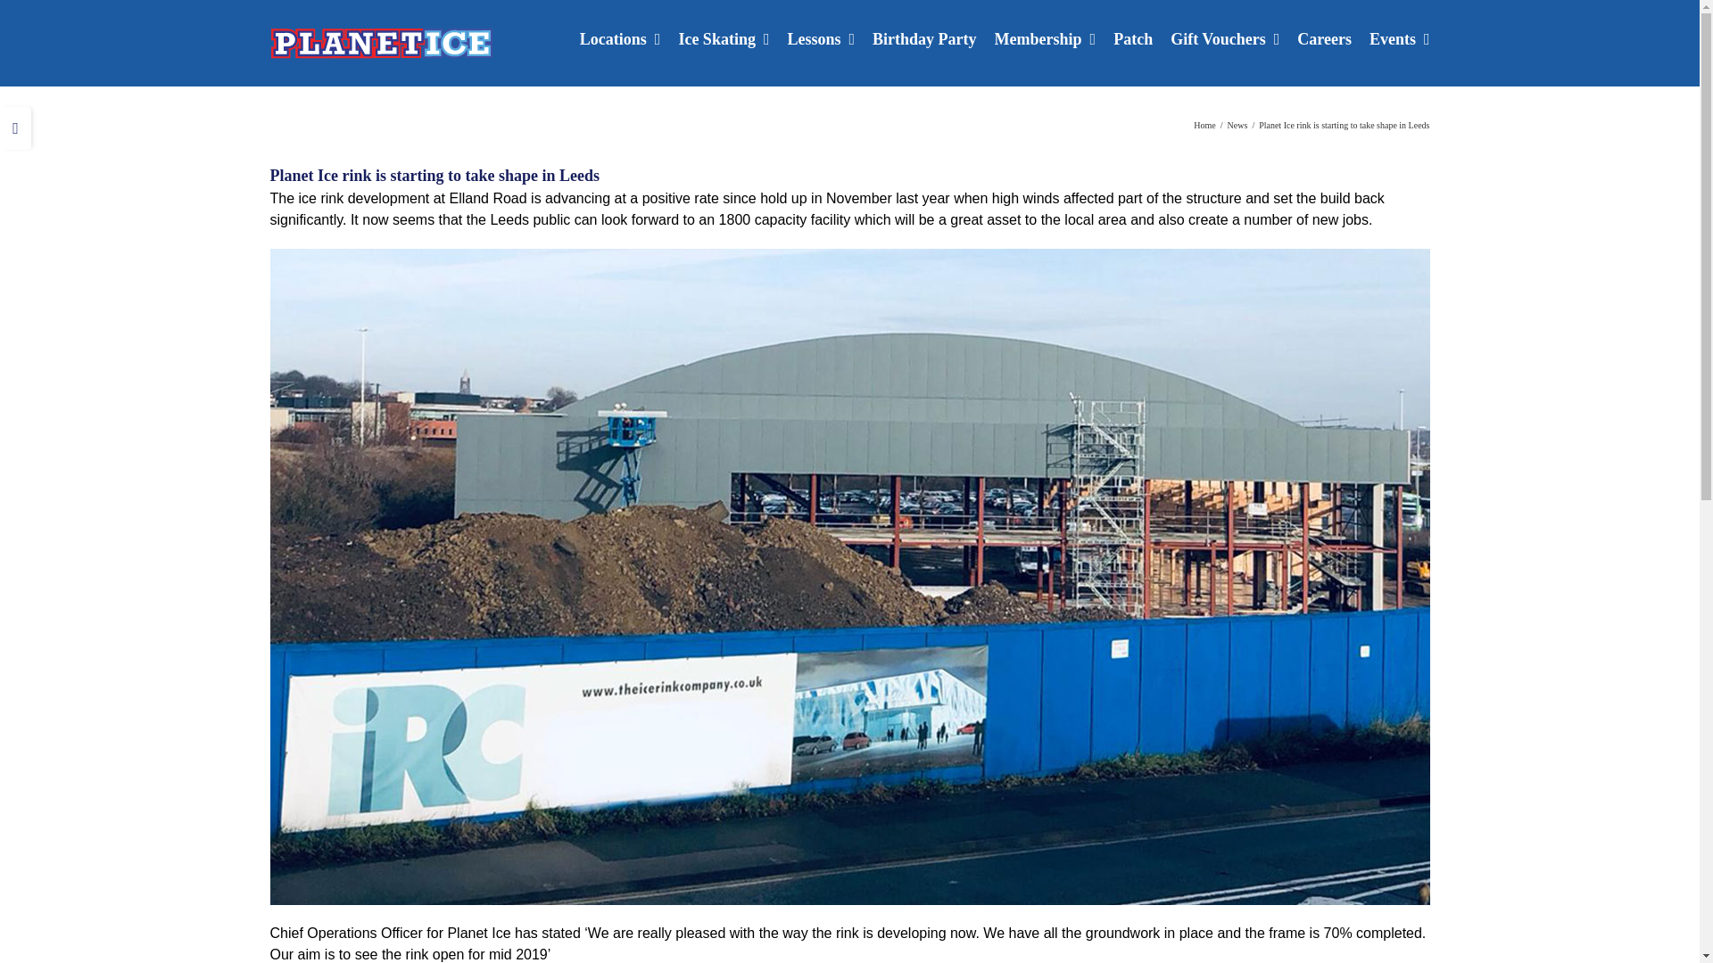 The width and height of the screenshot is (1713, 963). I want to click on Locations, so click(621, 37).